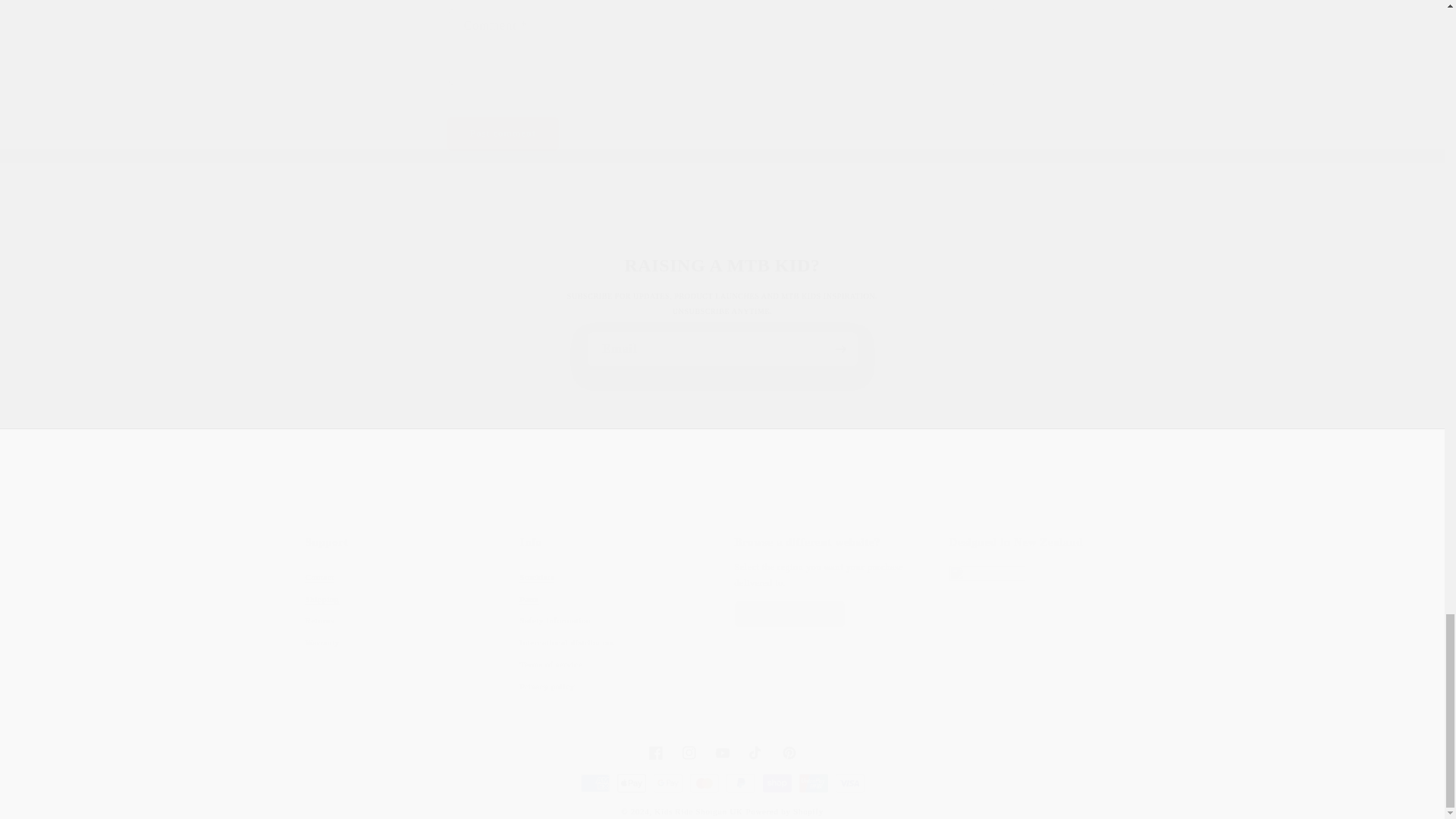  What do you see at coordinates (1044, 616) in the screenshot?
I see `RAISING A MTB KID?` at bounding box center [1044, 616].